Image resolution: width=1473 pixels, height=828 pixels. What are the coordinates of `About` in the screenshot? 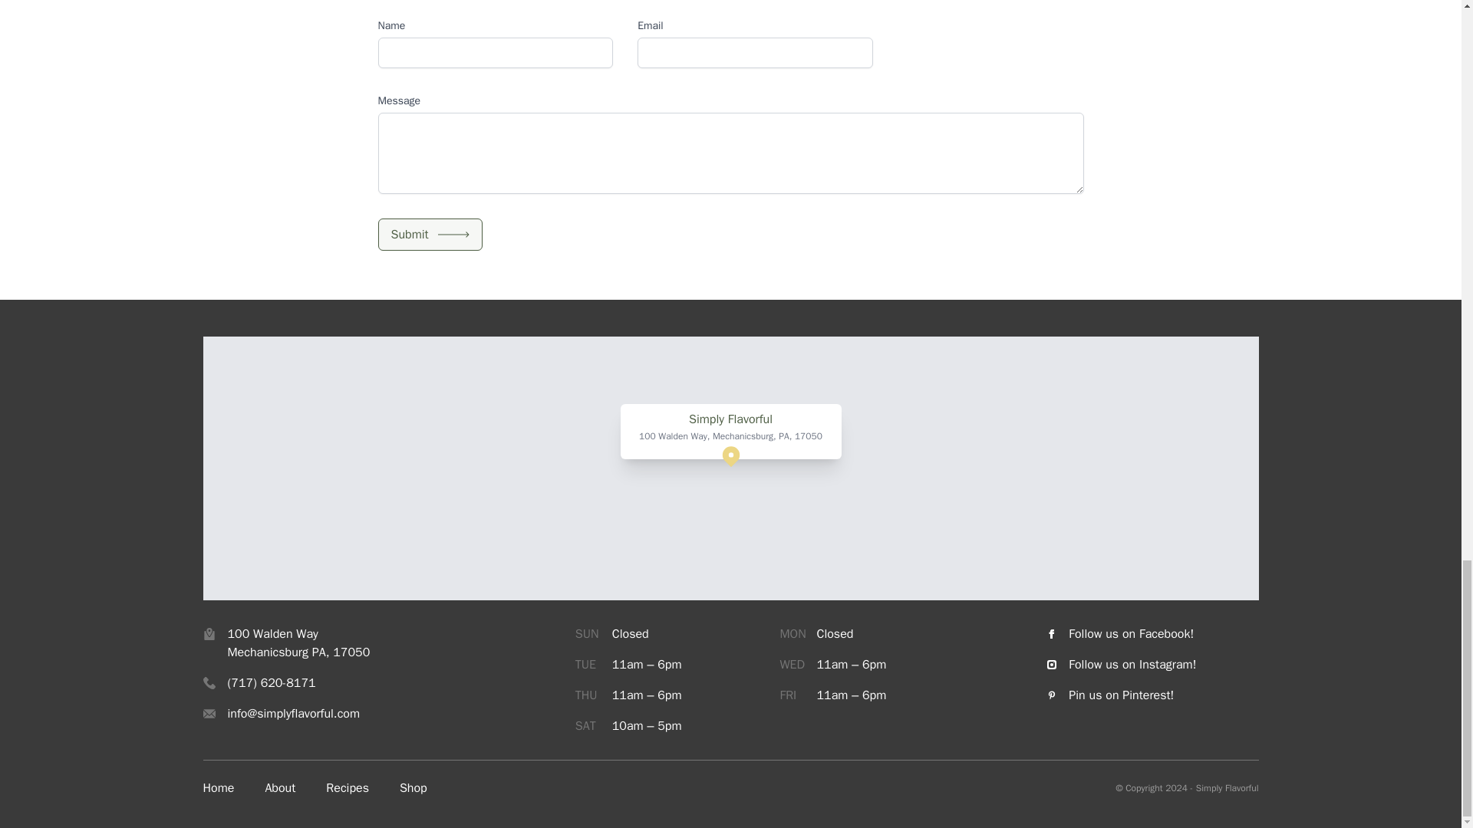 It's located at (280, 788).